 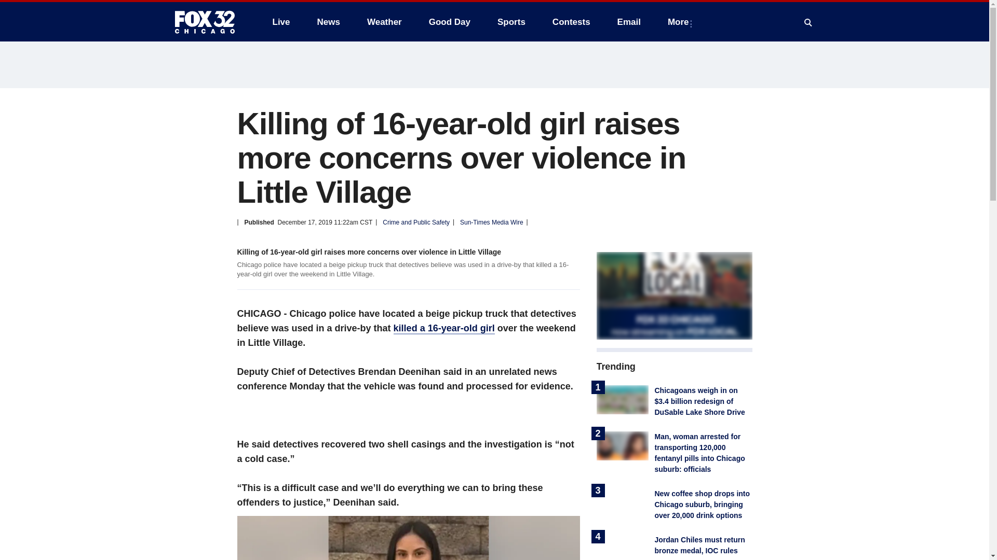 What do you see at coordinates (680, 22) in the screenshot?
I see `More` at bounding box center [680, 22].